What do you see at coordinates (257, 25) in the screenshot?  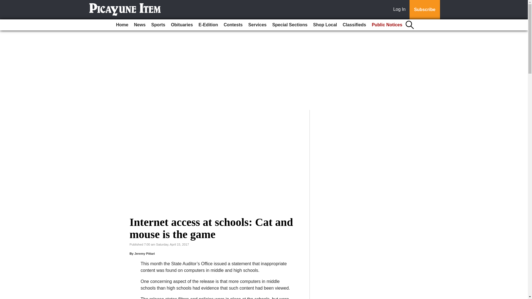 I see `Services` at bounding box center [257, 25].